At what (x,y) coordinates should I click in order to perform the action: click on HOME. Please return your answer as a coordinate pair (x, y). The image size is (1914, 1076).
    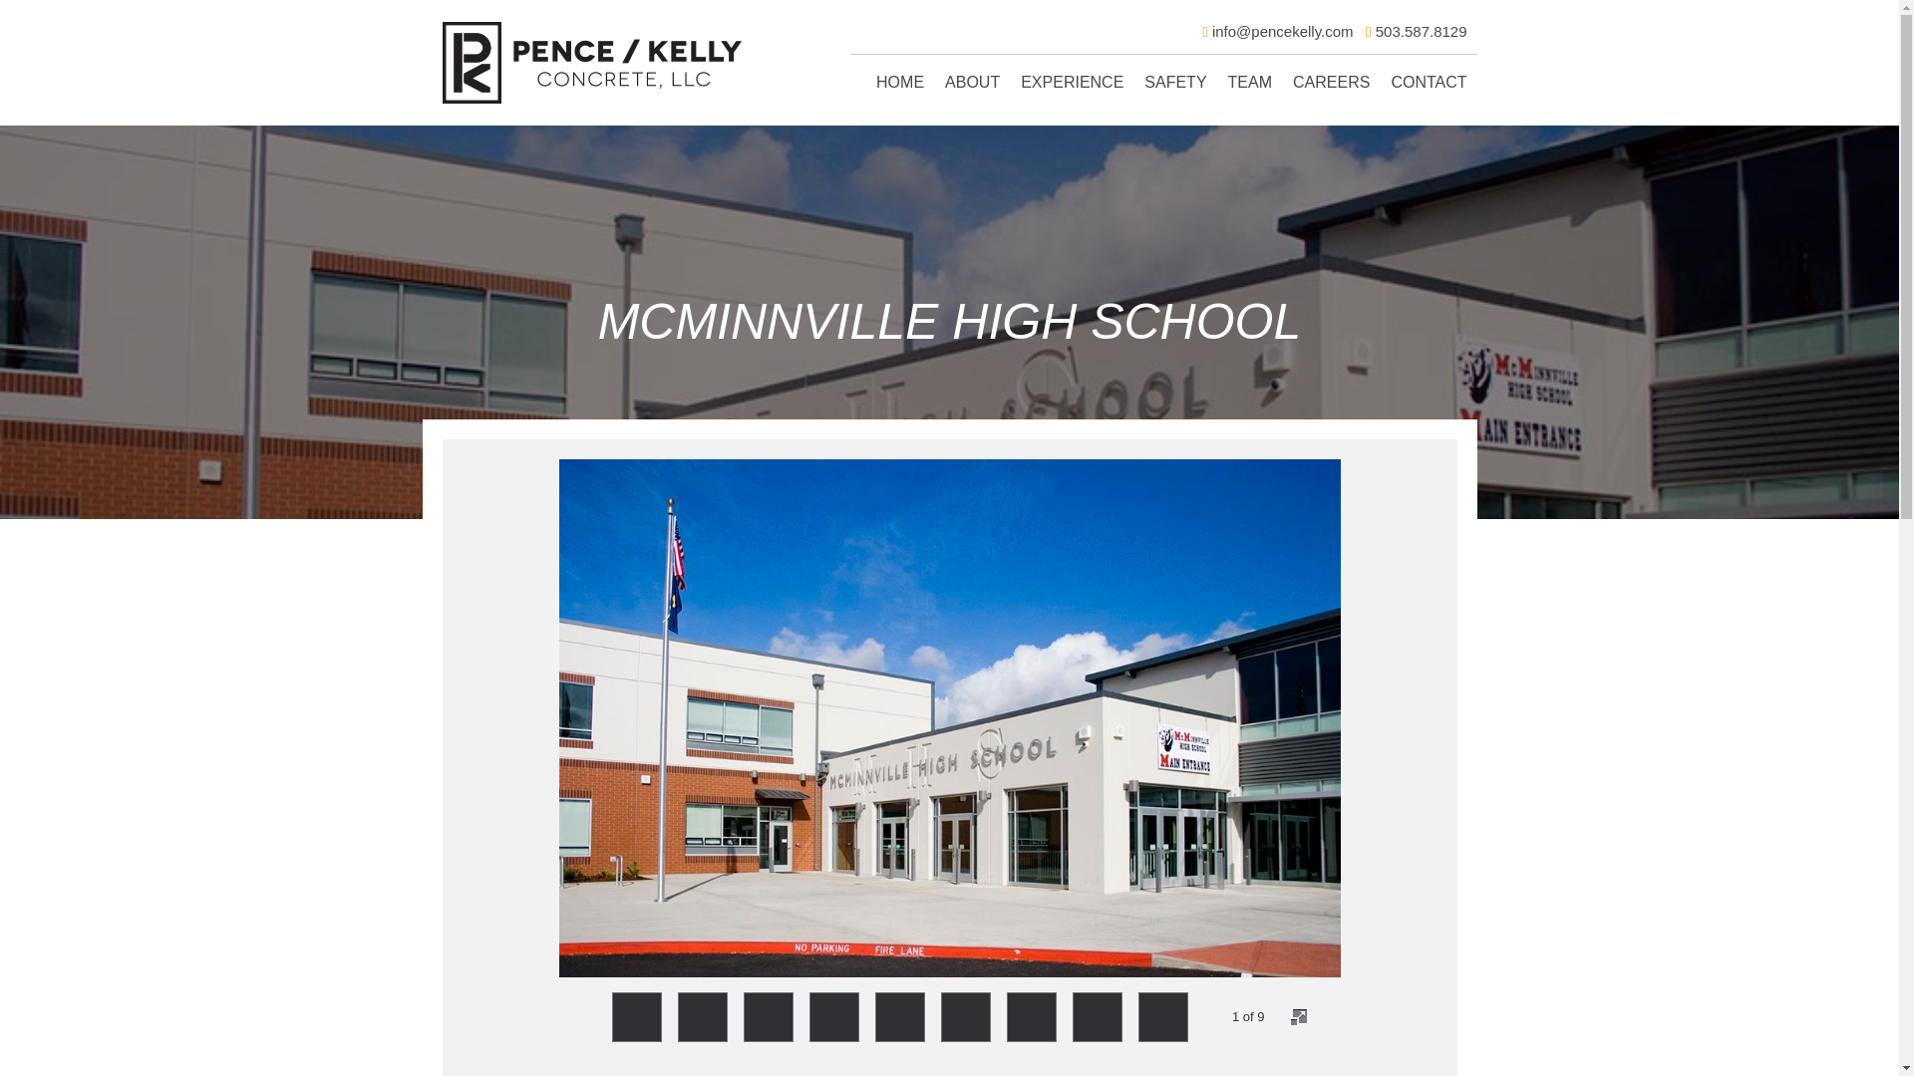
    Looking at the image, I should click on (899, 82).